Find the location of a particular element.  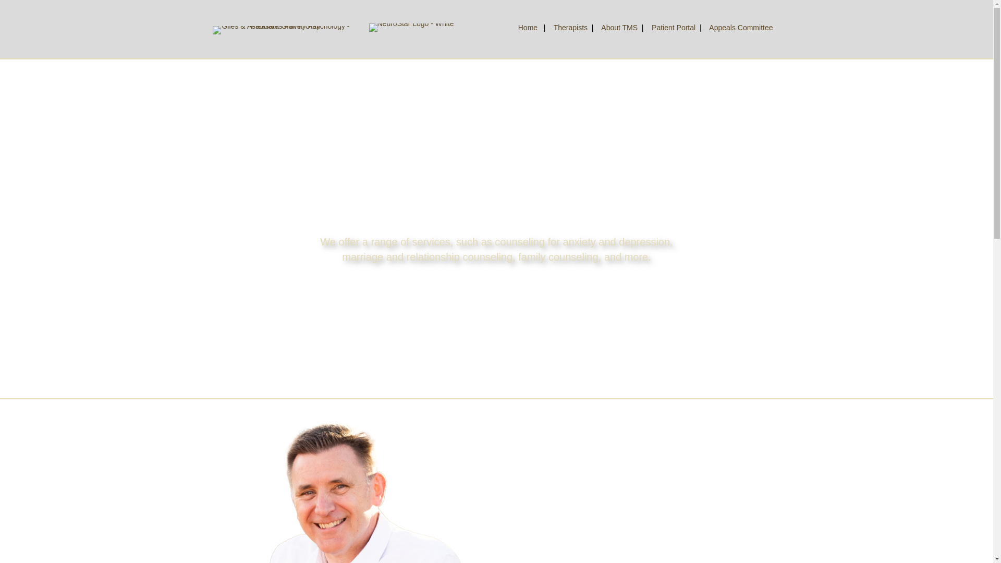

Home is located at coordinates (528, 27).